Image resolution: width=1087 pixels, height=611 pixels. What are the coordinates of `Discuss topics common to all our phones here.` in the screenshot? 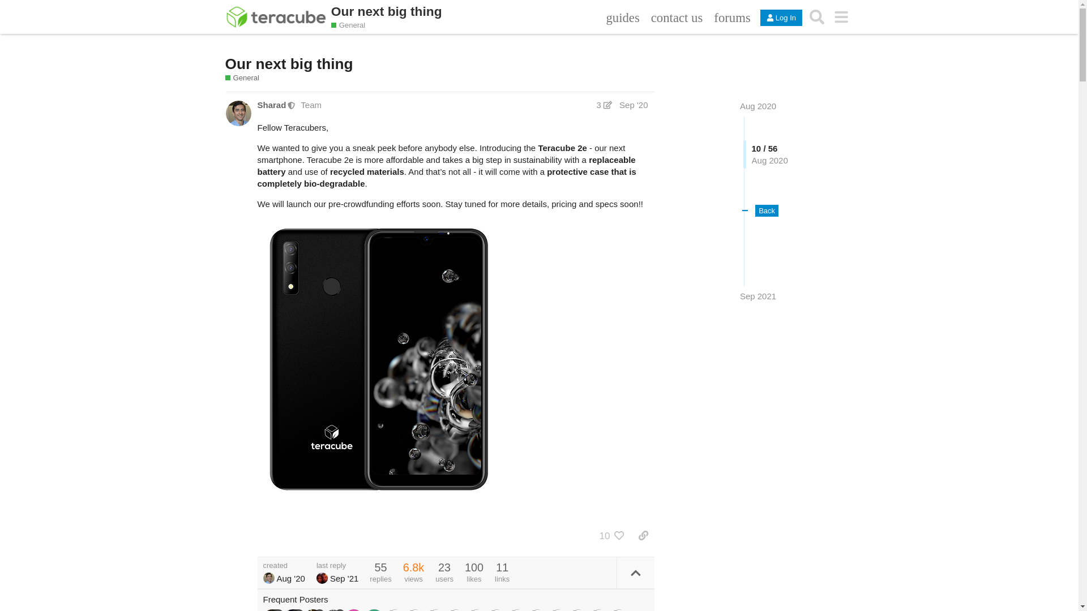 It's located at (352, 25).